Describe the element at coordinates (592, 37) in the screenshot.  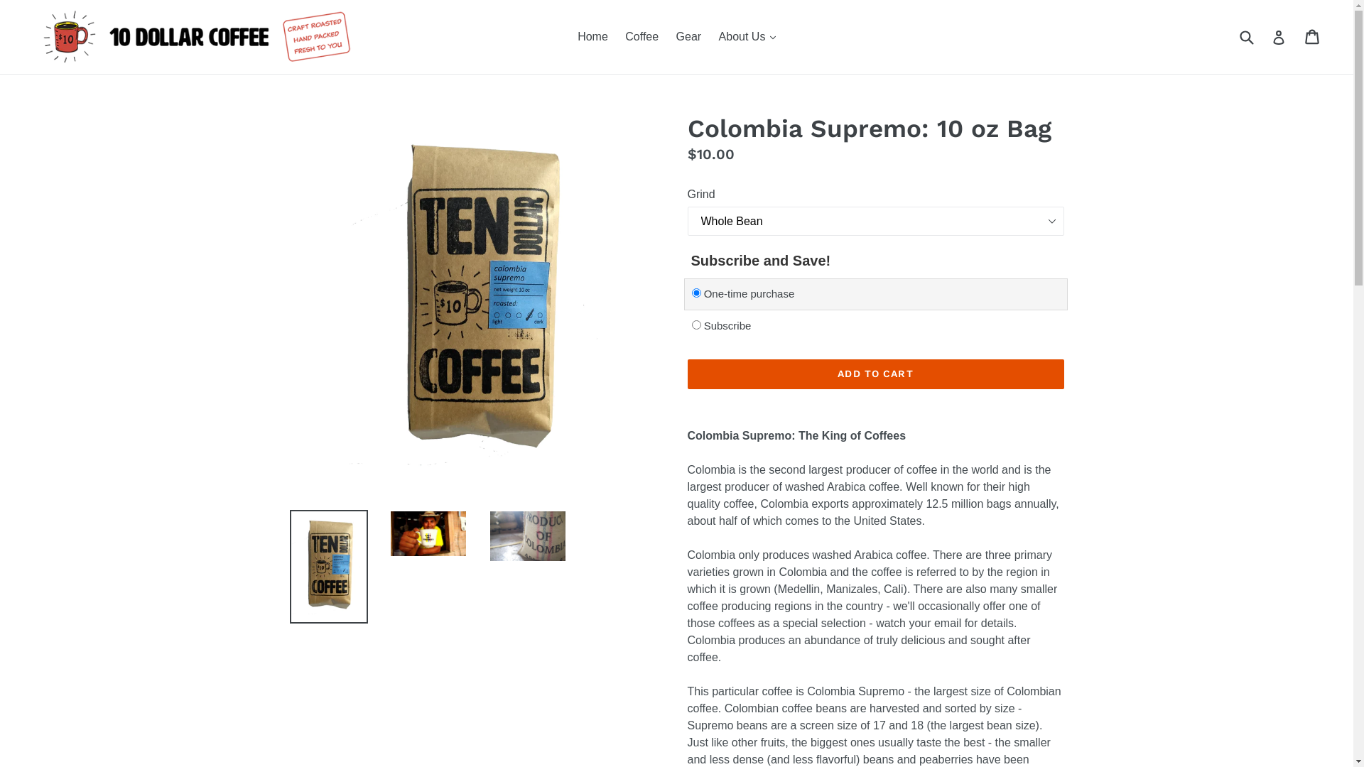
I see `Home` at that location.